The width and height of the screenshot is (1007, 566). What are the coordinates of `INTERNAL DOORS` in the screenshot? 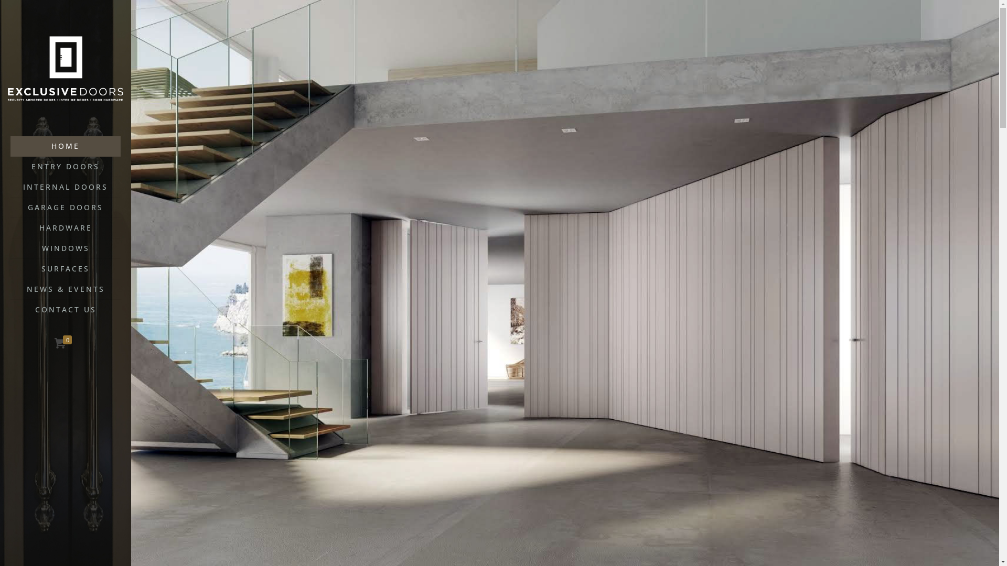 It's located at (66, 188).